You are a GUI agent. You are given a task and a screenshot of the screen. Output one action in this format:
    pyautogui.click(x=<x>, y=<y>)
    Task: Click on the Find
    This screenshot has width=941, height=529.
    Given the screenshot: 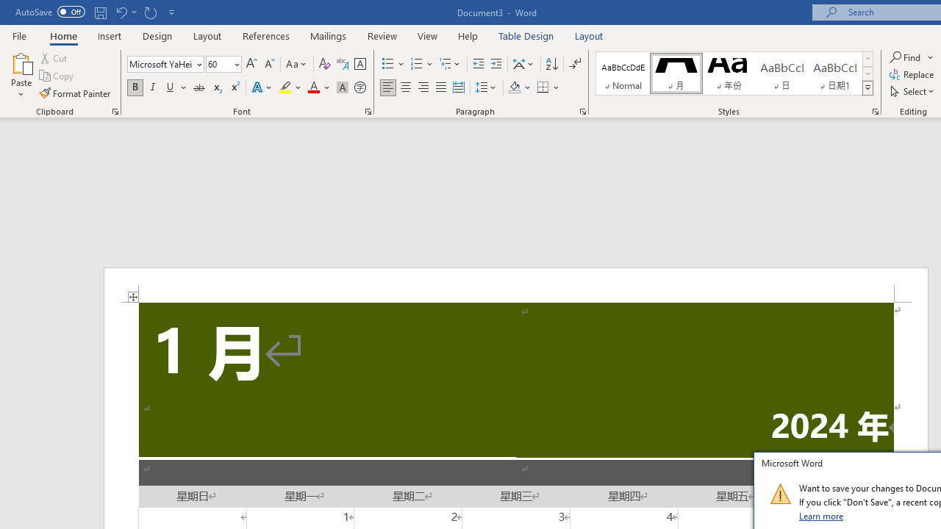 What is the action you would take?
    pyautogui.click(x=912, y=57)
    